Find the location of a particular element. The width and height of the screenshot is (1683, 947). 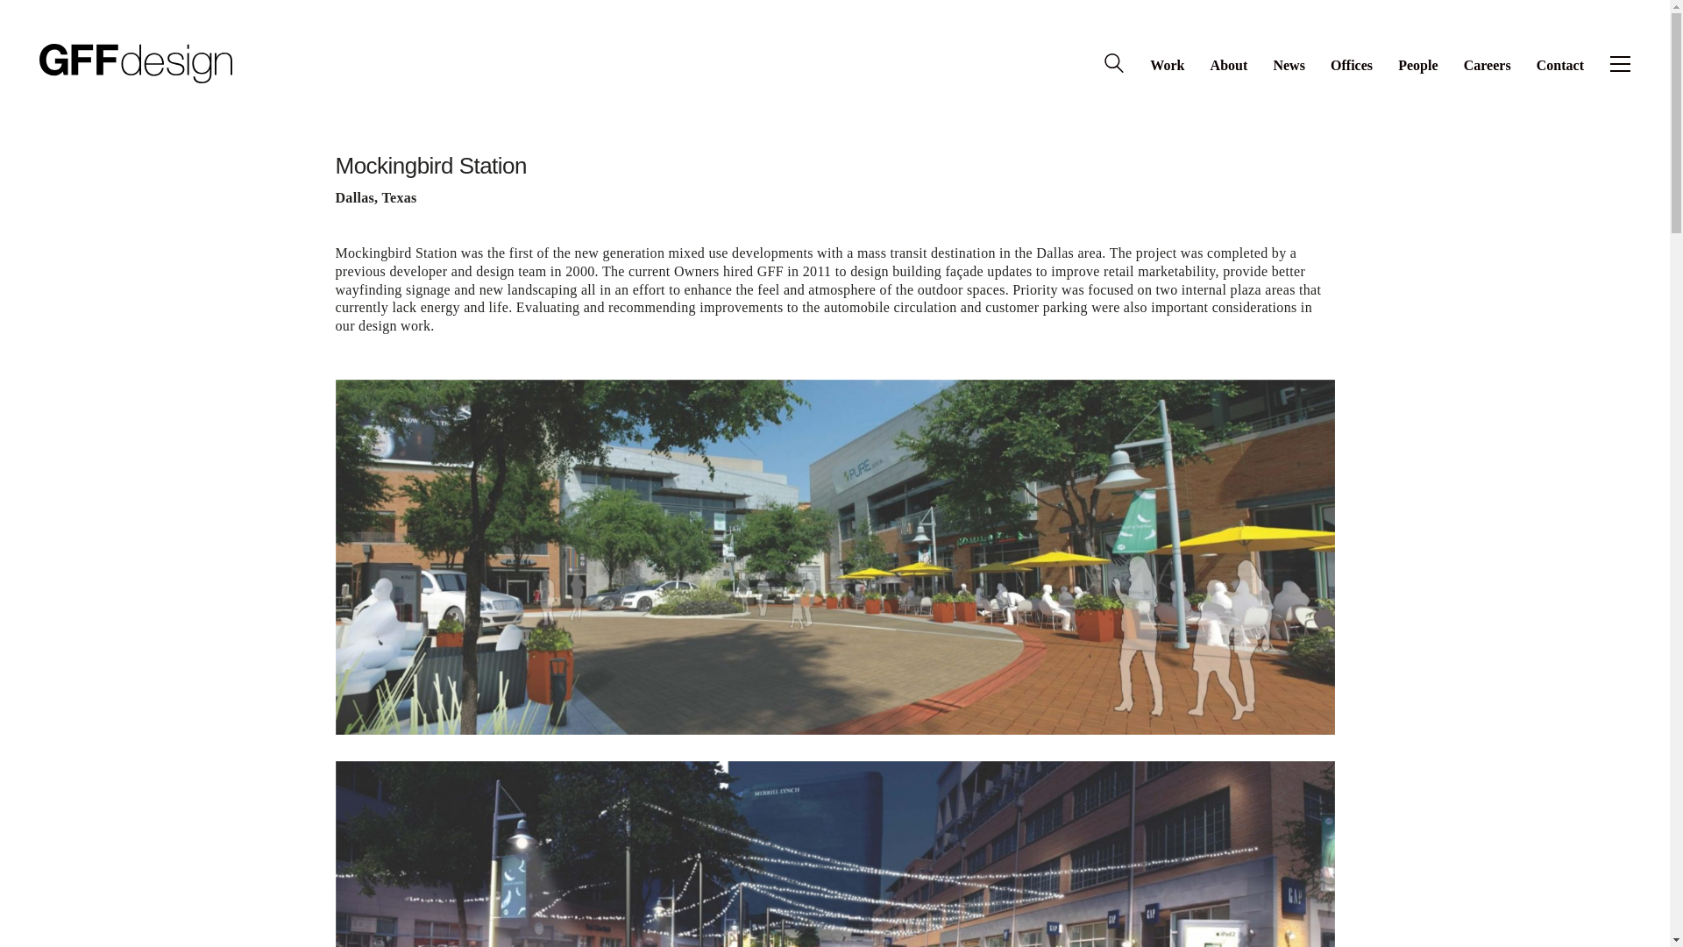

Offices is located at coordinates (1352, 65).